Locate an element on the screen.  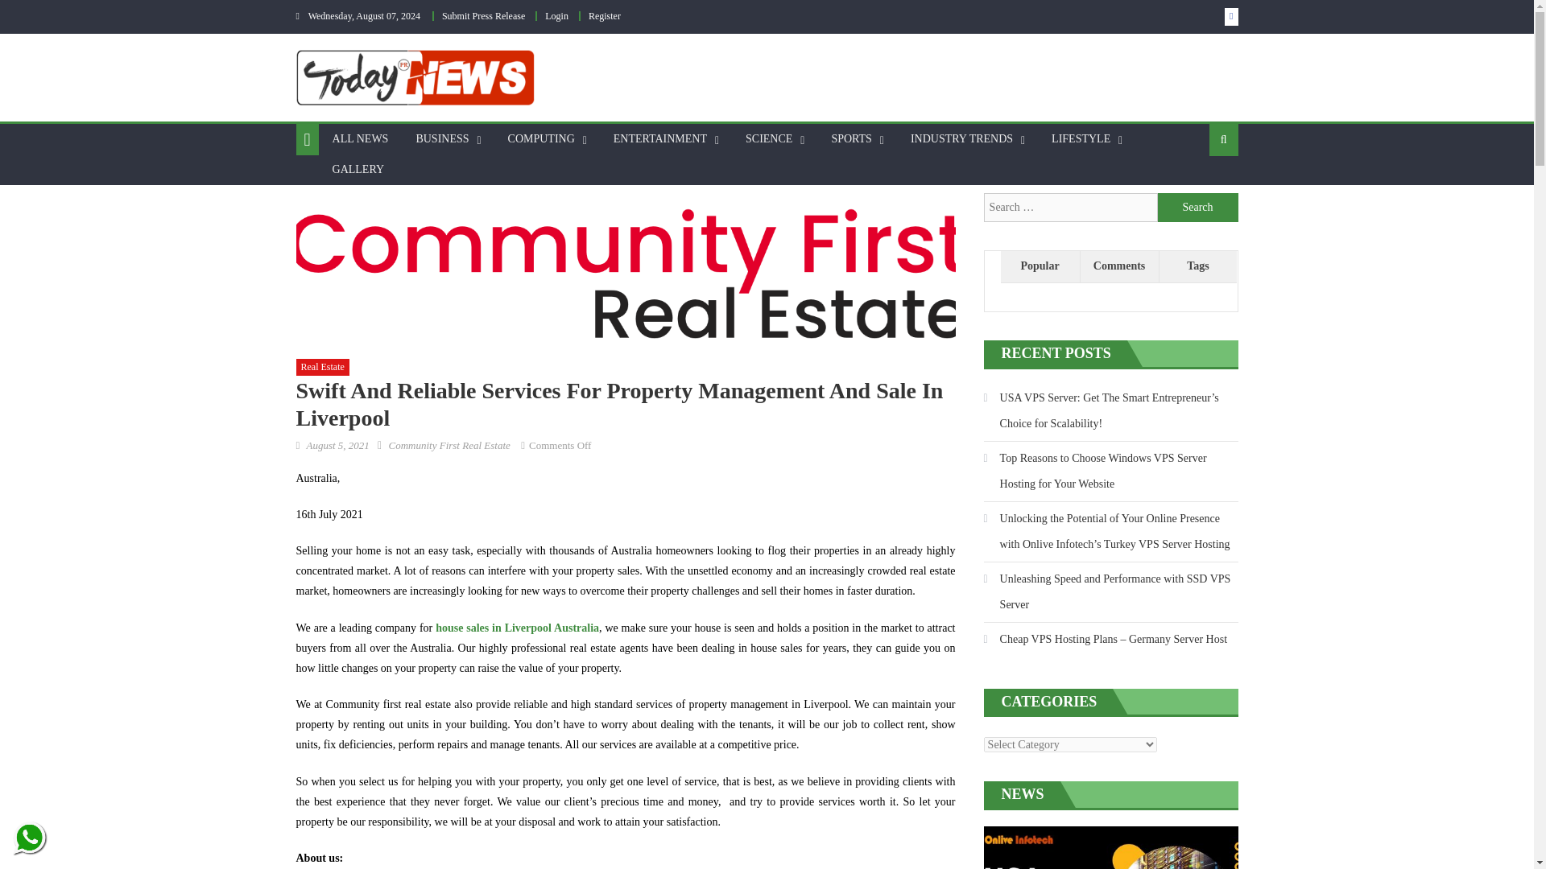
Login is located at coordinates (557, 16).